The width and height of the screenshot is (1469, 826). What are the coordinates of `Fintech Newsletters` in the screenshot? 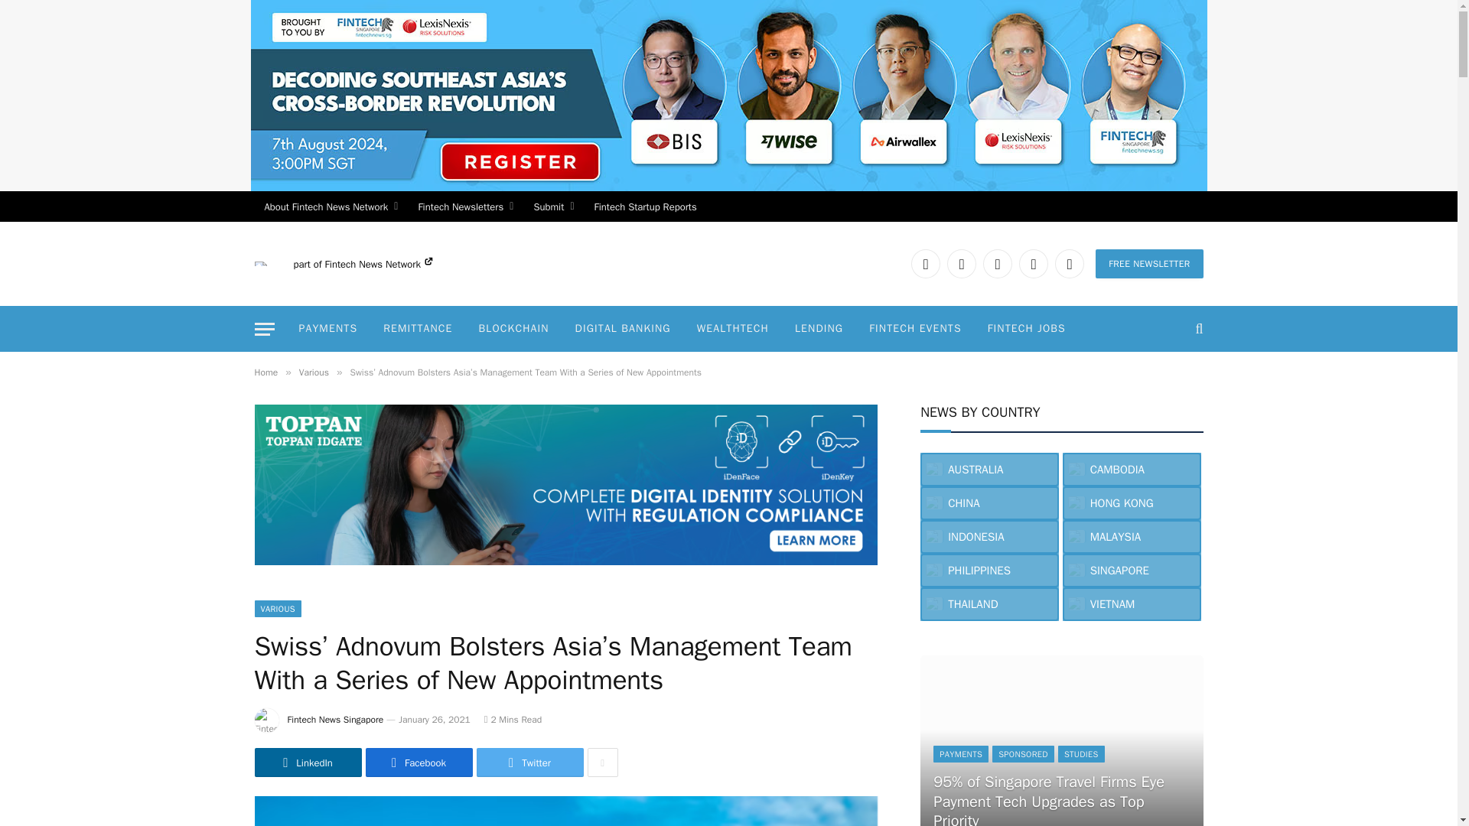 It's located at (465, 206).